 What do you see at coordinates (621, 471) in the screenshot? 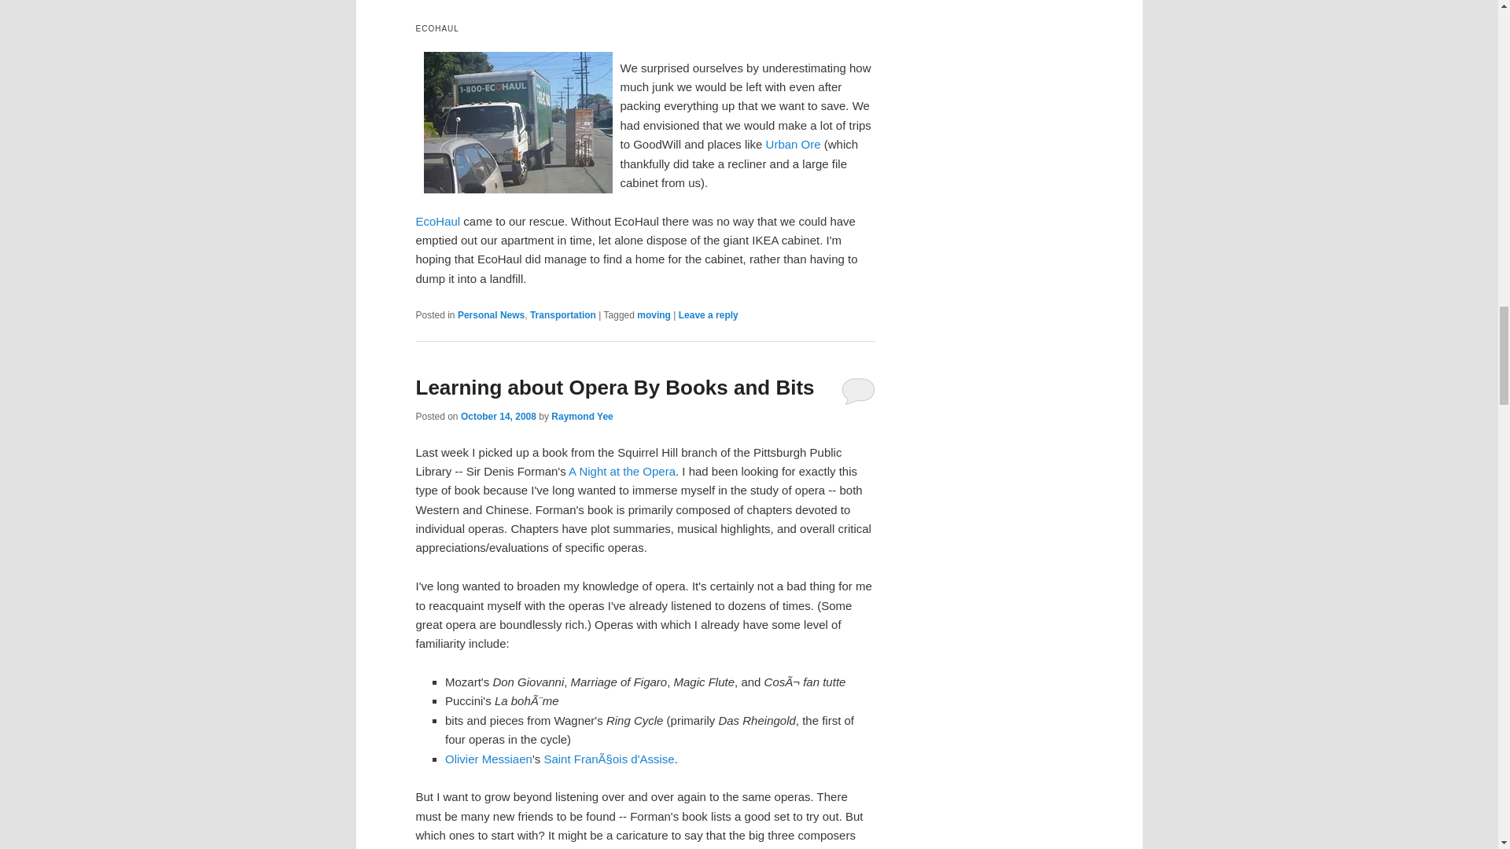
I see `A Night at the Opera` at bounding box center [621, 471].